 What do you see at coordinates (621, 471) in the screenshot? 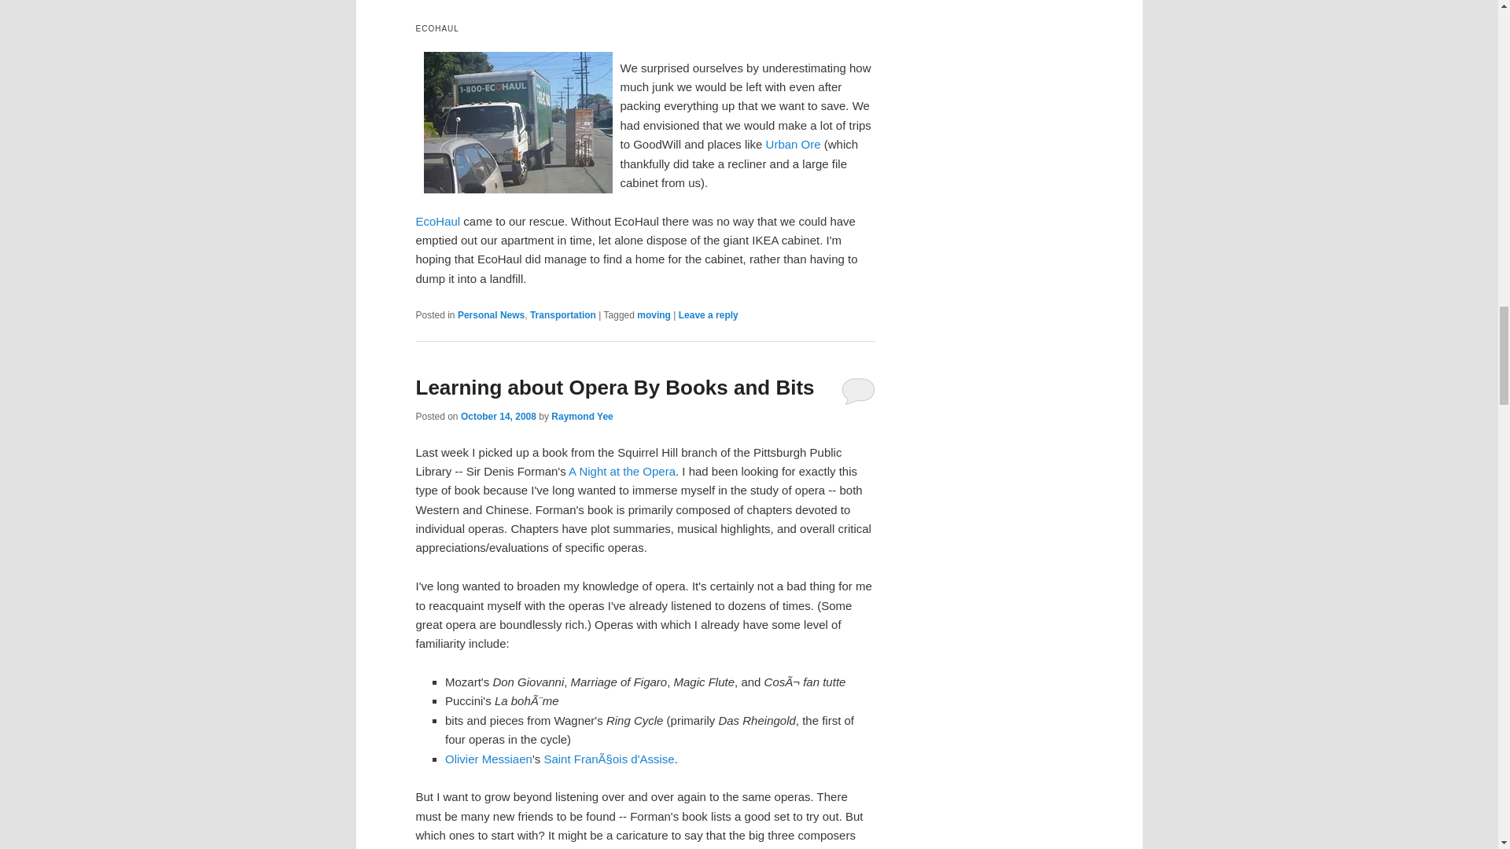
I see `A Night at the Opera` at bounding box center [621, 471].